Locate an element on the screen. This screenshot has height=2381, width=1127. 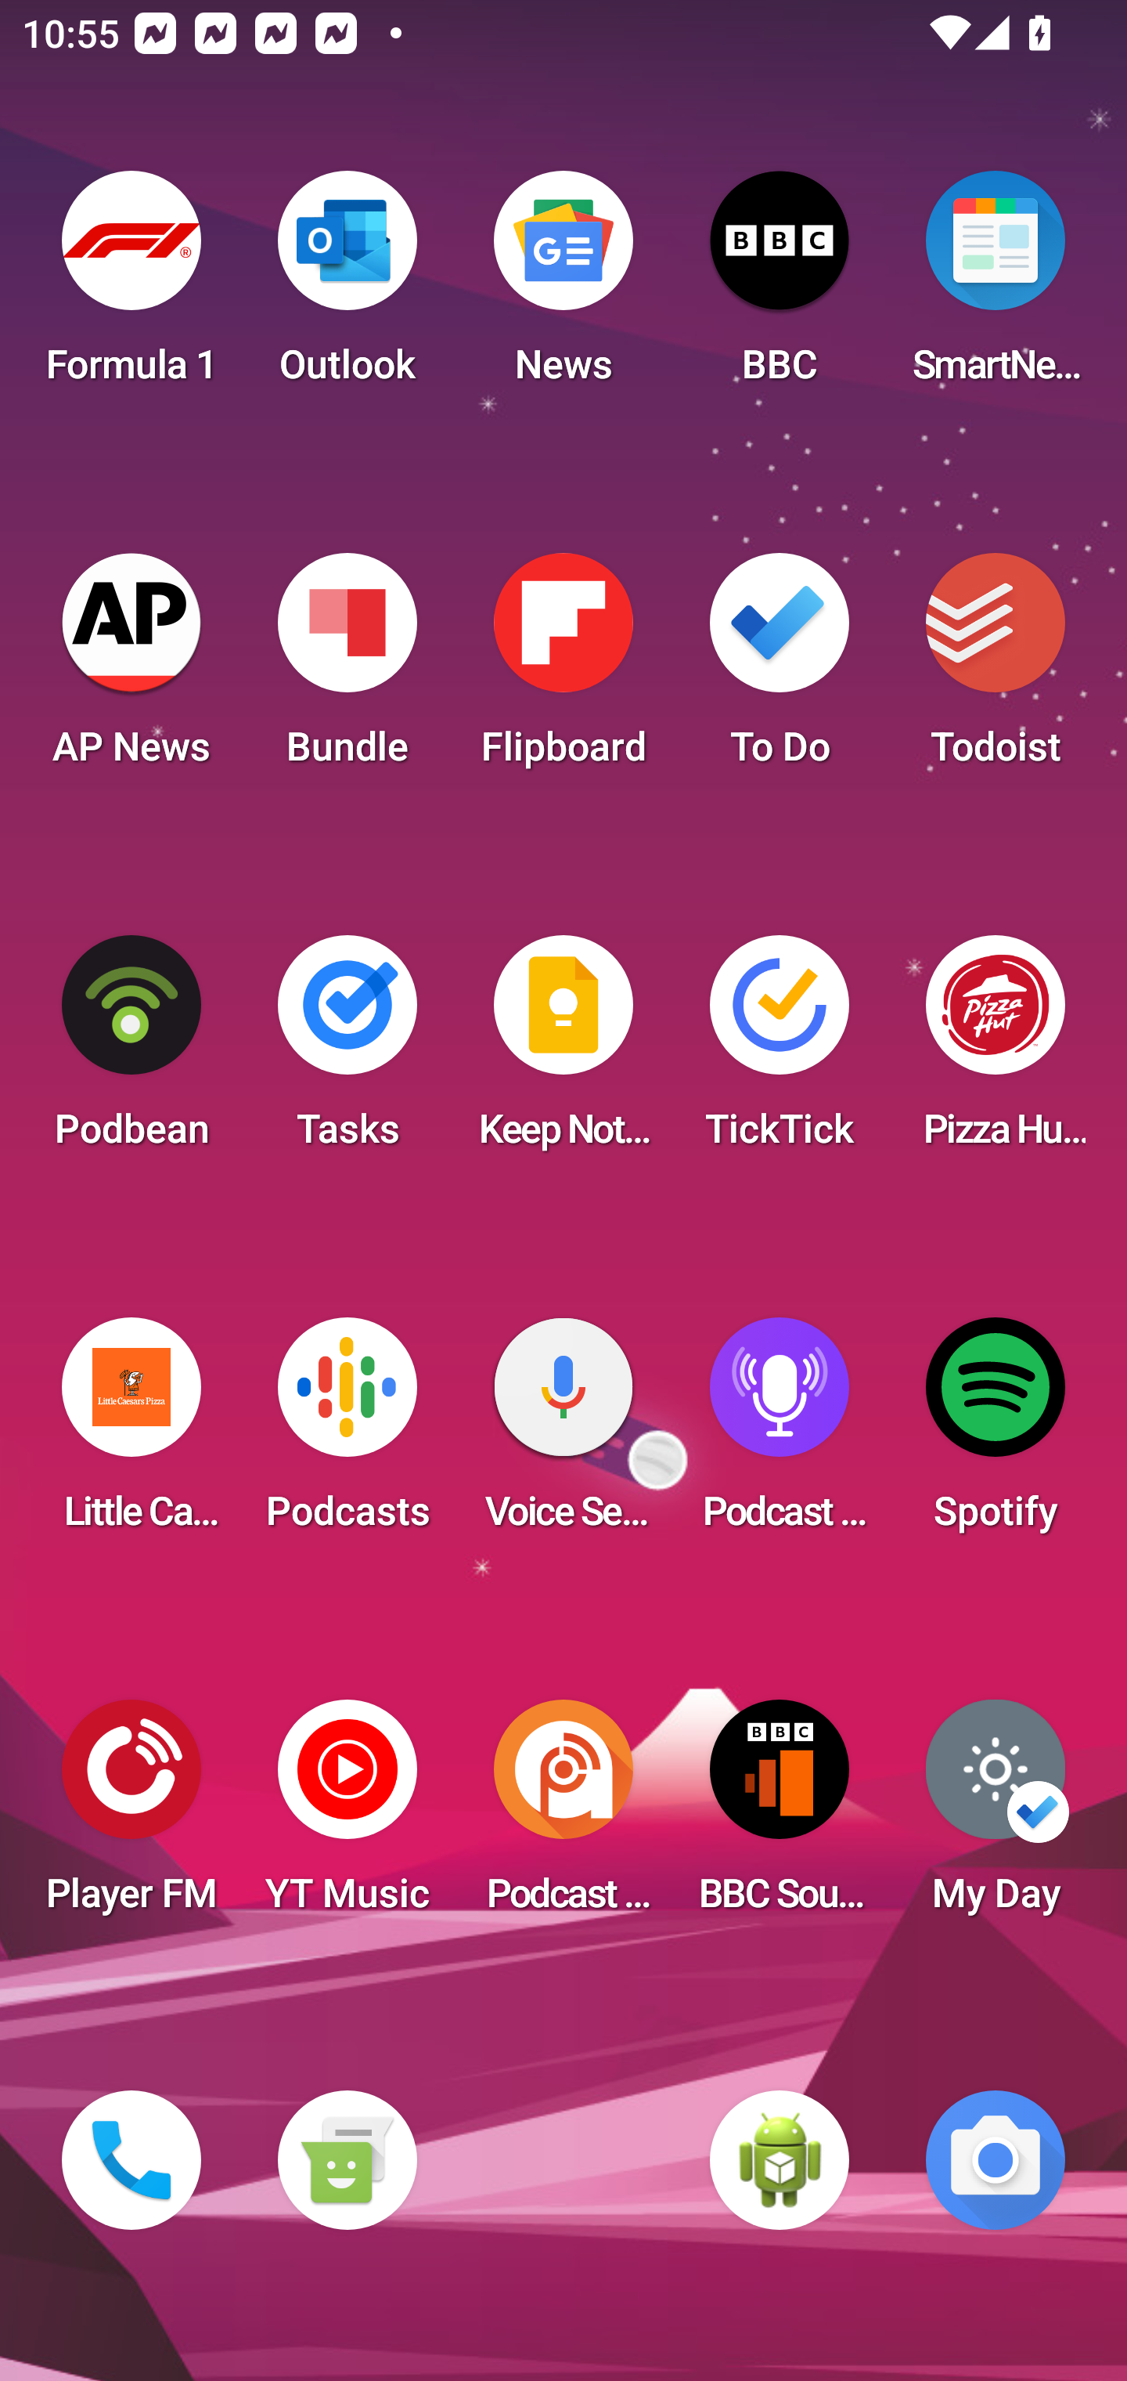
BBC Sounds is located at coordinates (780, 1816).